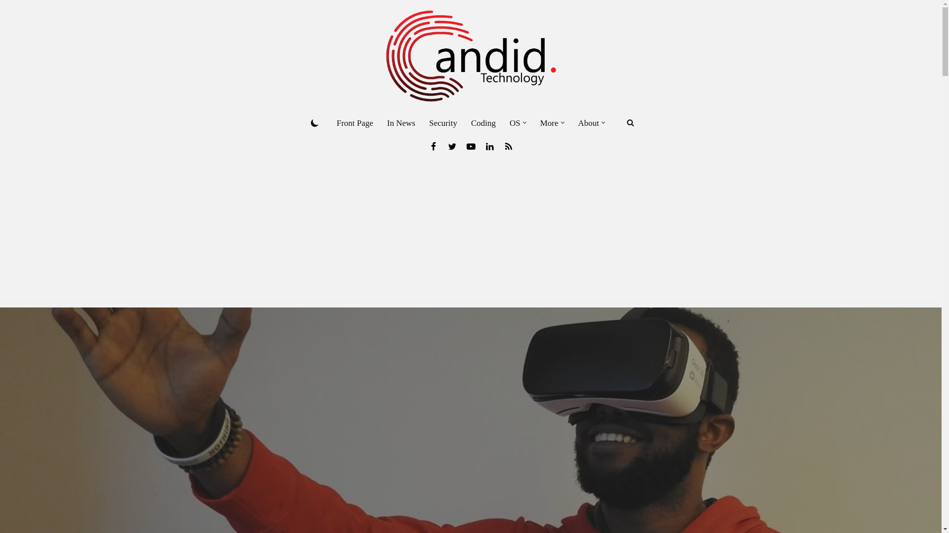  What do you see at coordinates (508, 146) in the screenshot?
I see `News` at bounding box center [508, 146].